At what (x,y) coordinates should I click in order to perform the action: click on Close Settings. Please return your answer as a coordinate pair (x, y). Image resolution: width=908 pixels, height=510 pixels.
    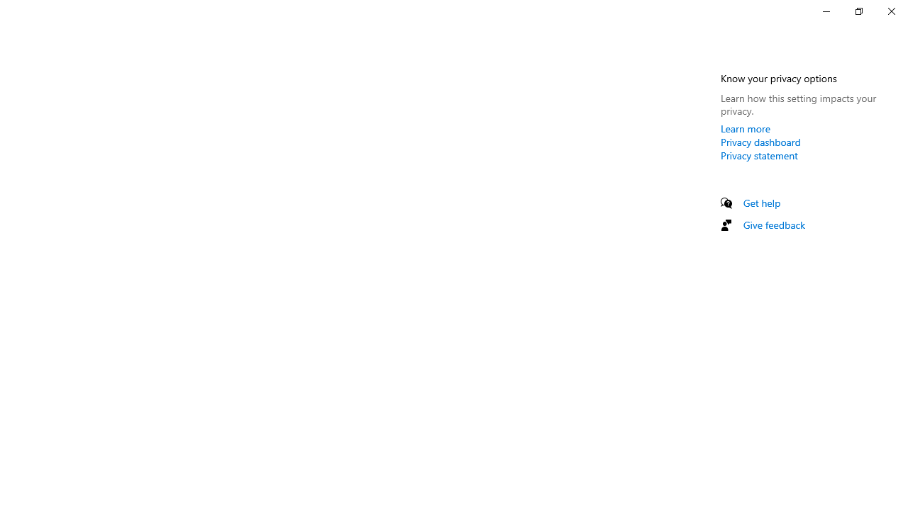
    Looking at the image, I should click on (891, 11).